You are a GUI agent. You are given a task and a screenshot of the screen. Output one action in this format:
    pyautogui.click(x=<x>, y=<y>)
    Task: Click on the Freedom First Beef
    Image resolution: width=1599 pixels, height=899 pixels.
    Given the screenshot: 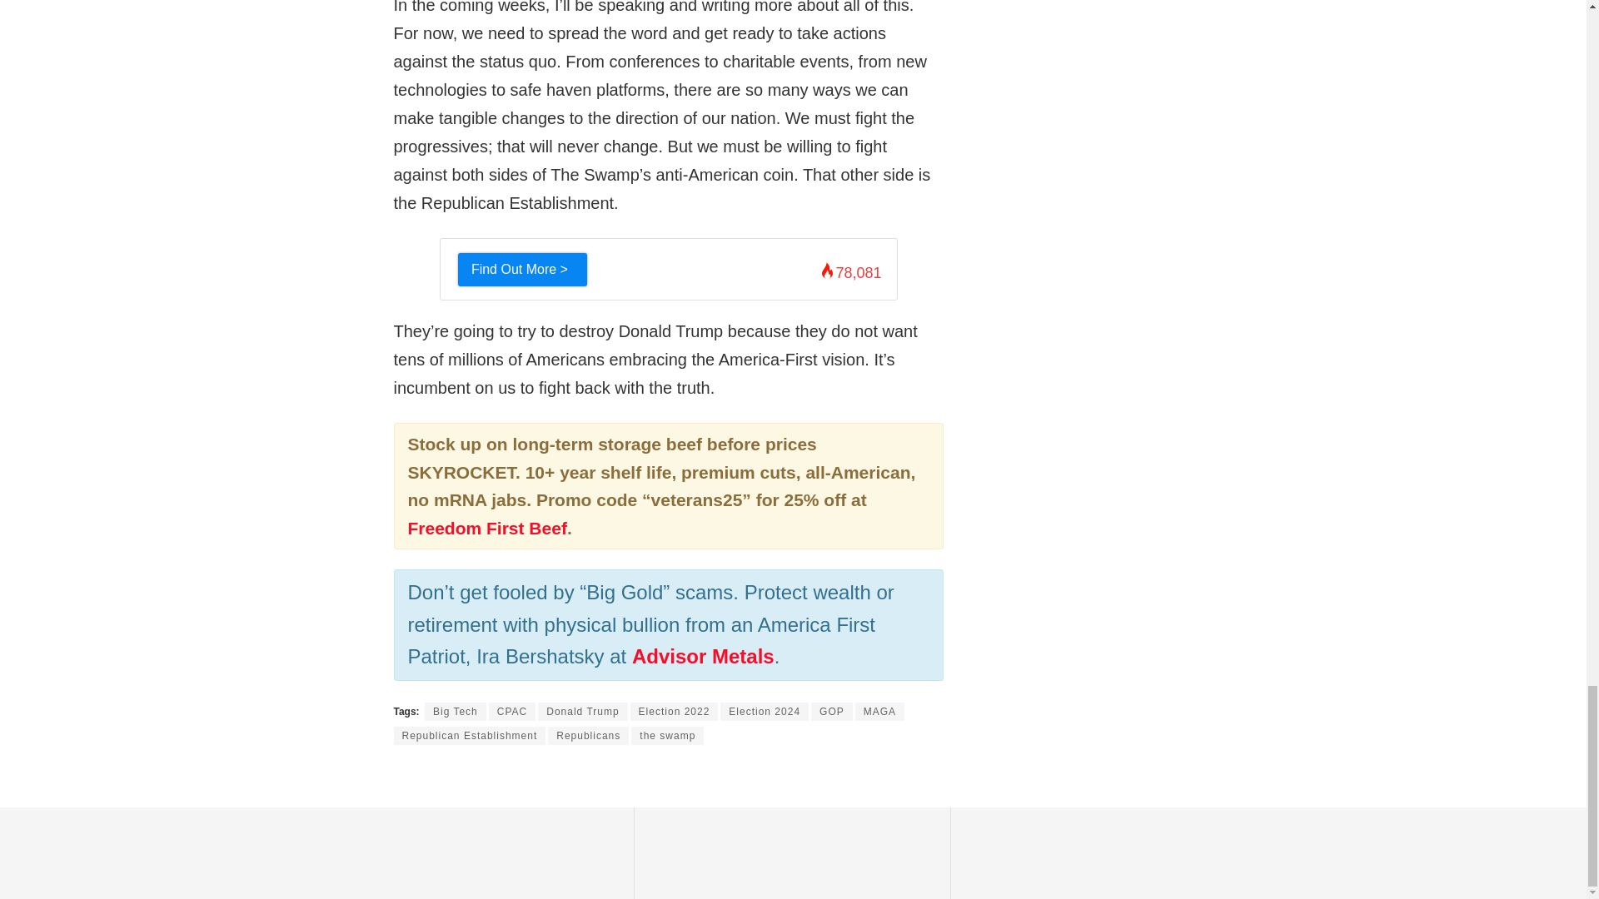 What is the action you would take?
    pyautogui.click(x=487, y=528)
    